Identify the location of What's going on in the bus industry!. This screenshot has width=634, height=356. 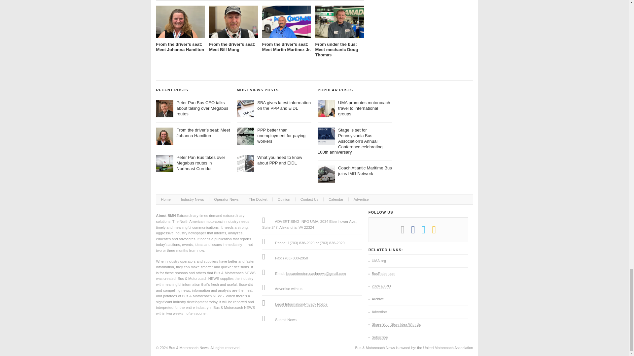
(188, 347).